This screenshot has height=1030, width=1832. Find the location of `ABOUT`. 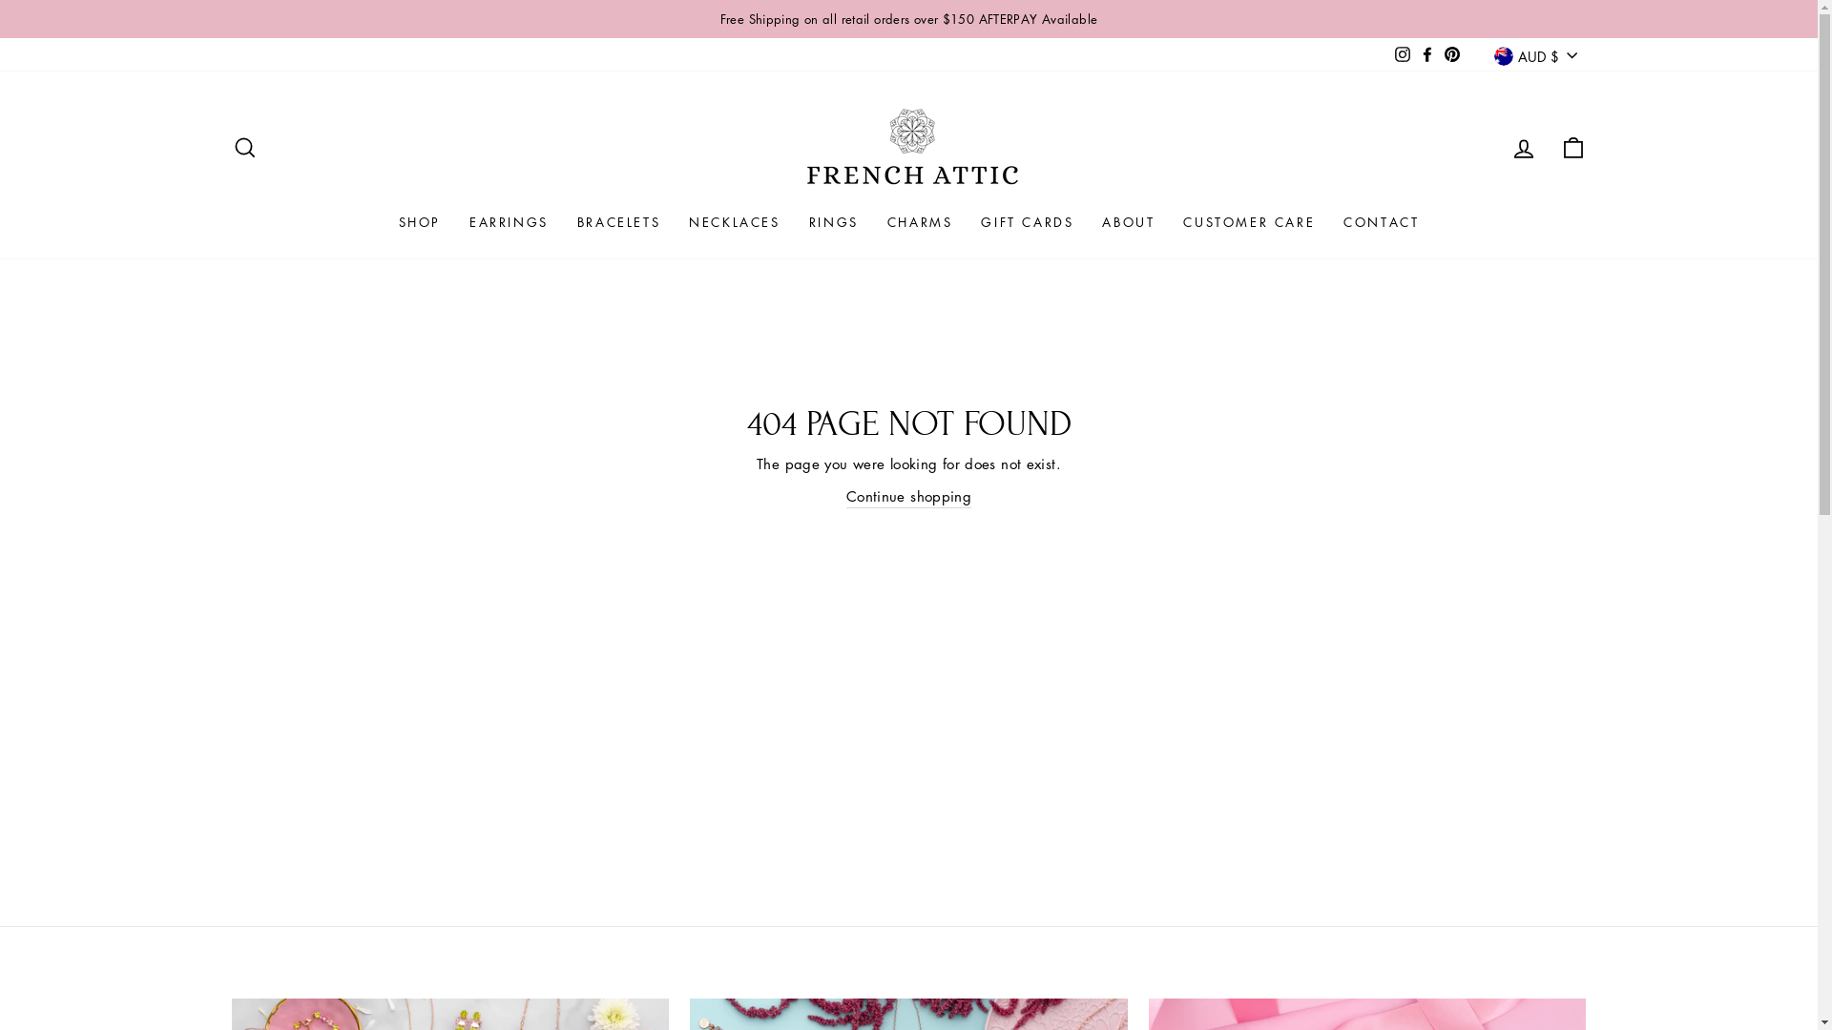

ABOUT is located at coordinates (1128, 222).